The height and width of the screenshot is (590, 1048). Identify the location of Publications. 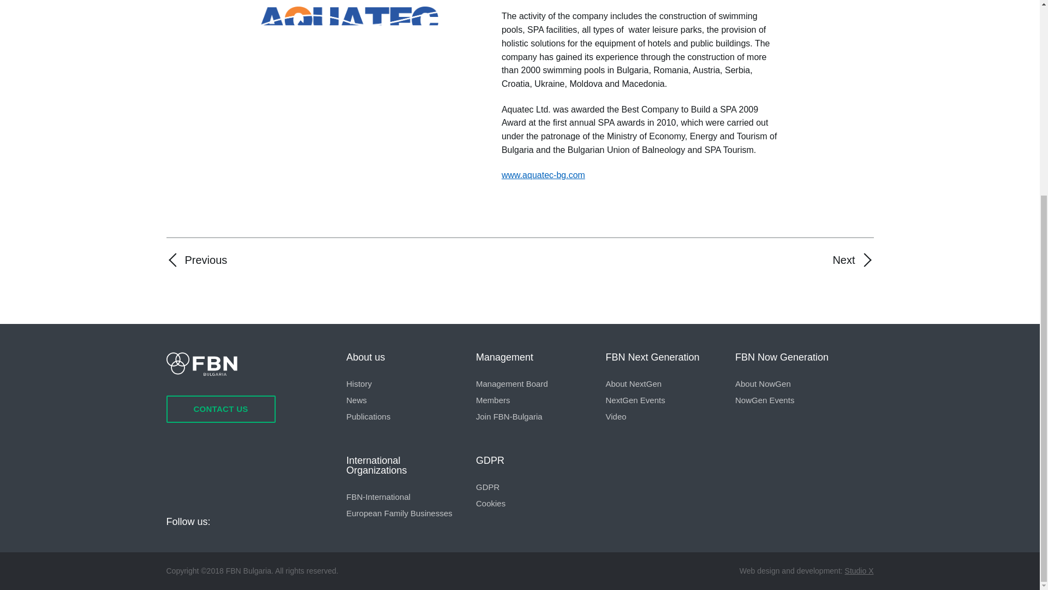
(402, 416).